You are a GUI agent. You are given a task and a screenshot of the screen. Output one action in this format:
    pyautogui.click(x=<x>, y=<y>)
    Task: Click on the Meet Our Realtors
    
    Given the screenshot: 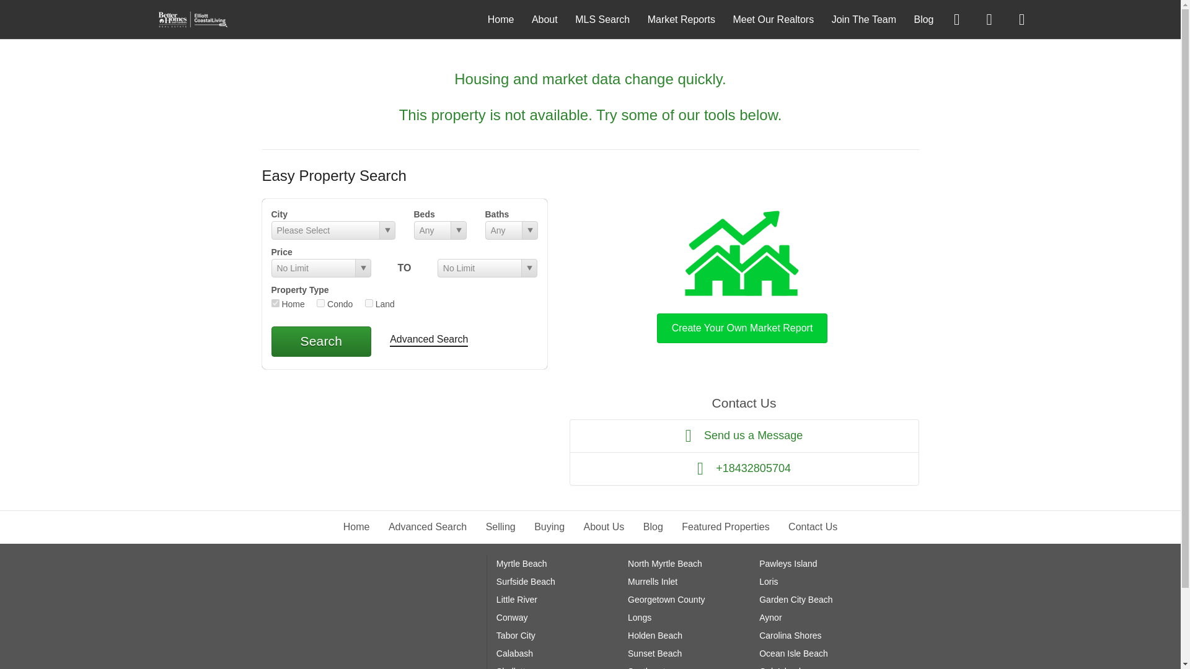 What is the action you would take?
    pyautogui.click(x=773, y=19)
    